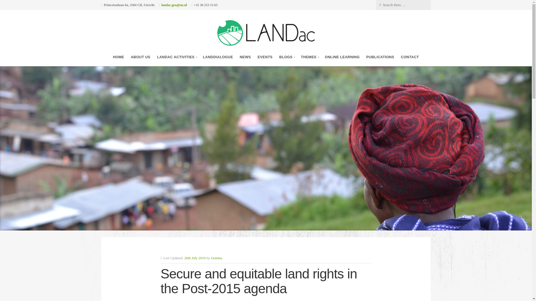 The image size is (536, 301). I want to click on LANDDIALOGUE, so click(218, 57).